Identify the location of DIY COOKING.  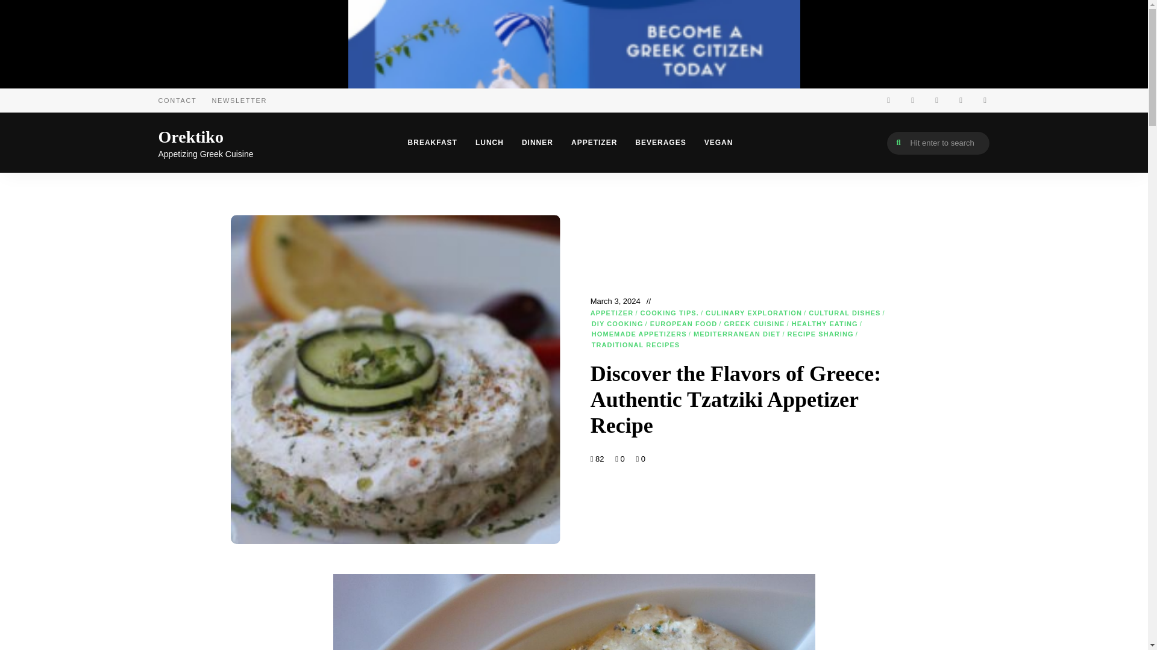
(617, 324).